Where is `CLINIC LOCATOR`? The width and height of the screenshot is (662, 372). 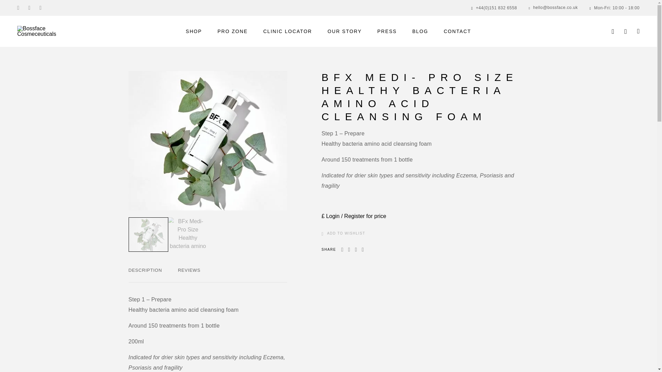
CLINIC LOCATOR is located at coordinates (287, 31).